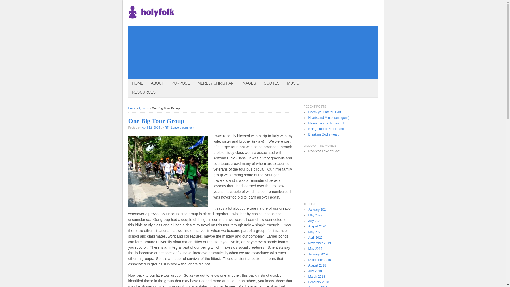 The height and width of the screenshot is (287, 510). Describe the element at coordinates (181, 83) in the screenshot. I see `PURPOSE` at that location.